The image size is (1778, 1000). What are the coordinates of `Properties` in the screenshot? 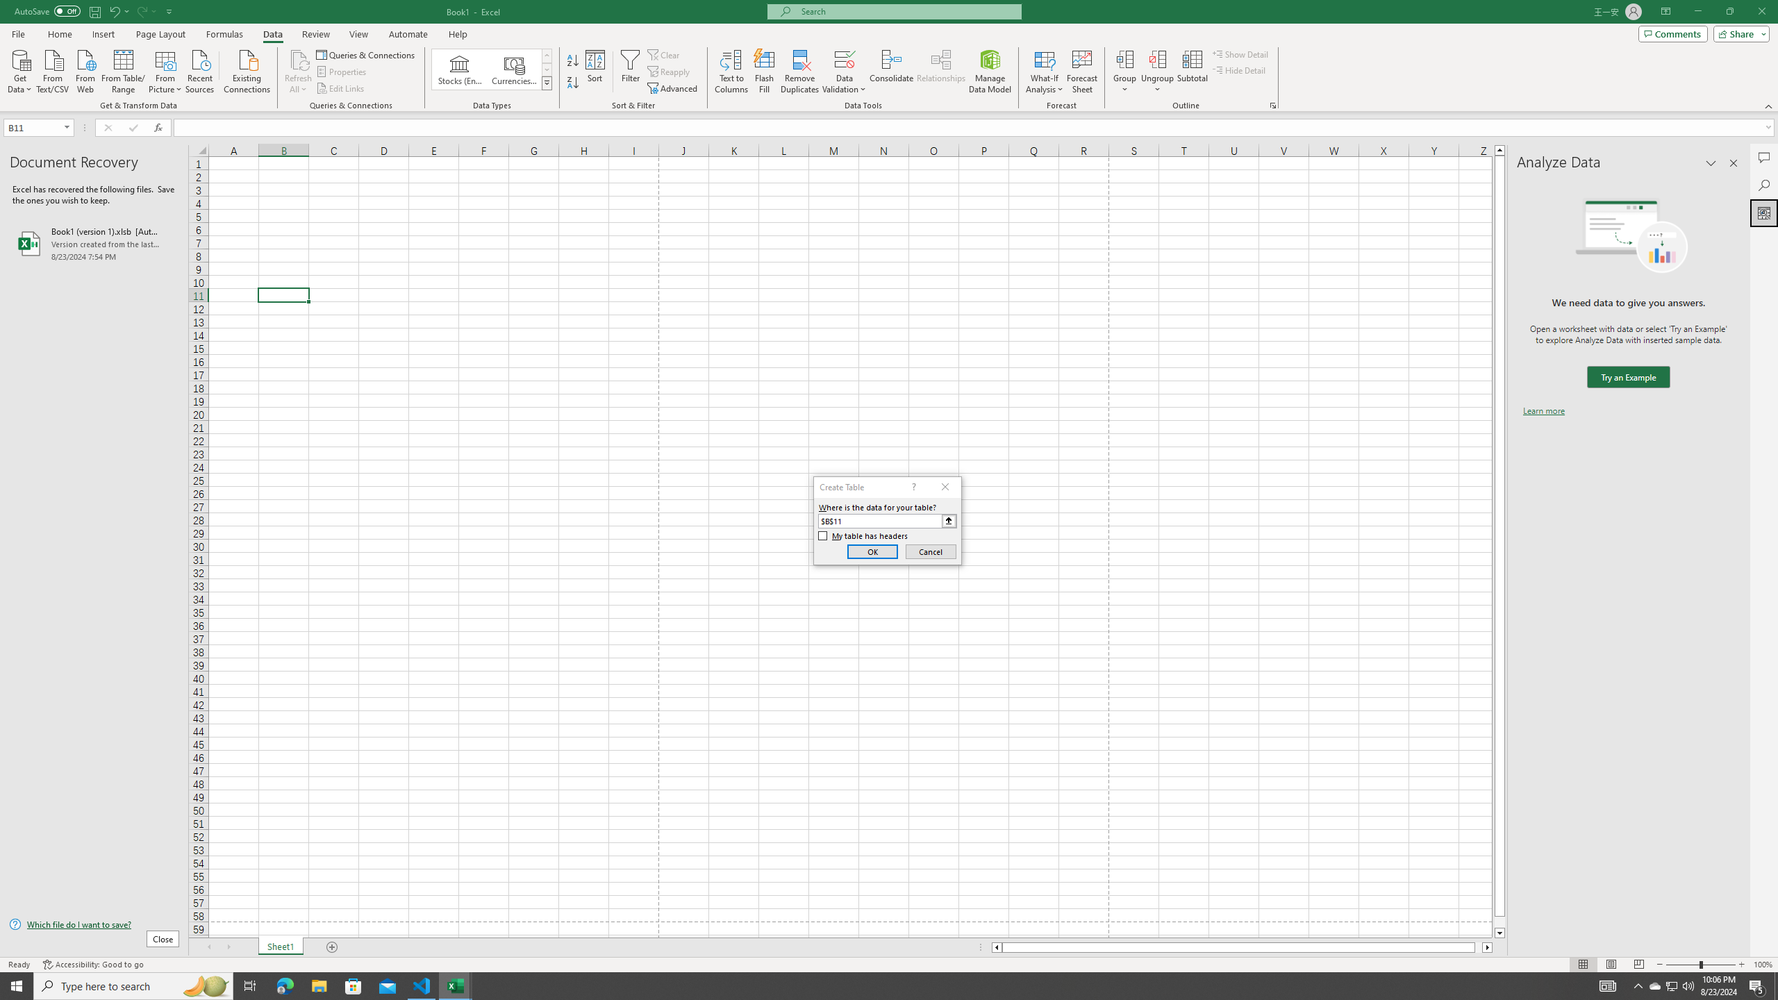 It's located at (343, 72).